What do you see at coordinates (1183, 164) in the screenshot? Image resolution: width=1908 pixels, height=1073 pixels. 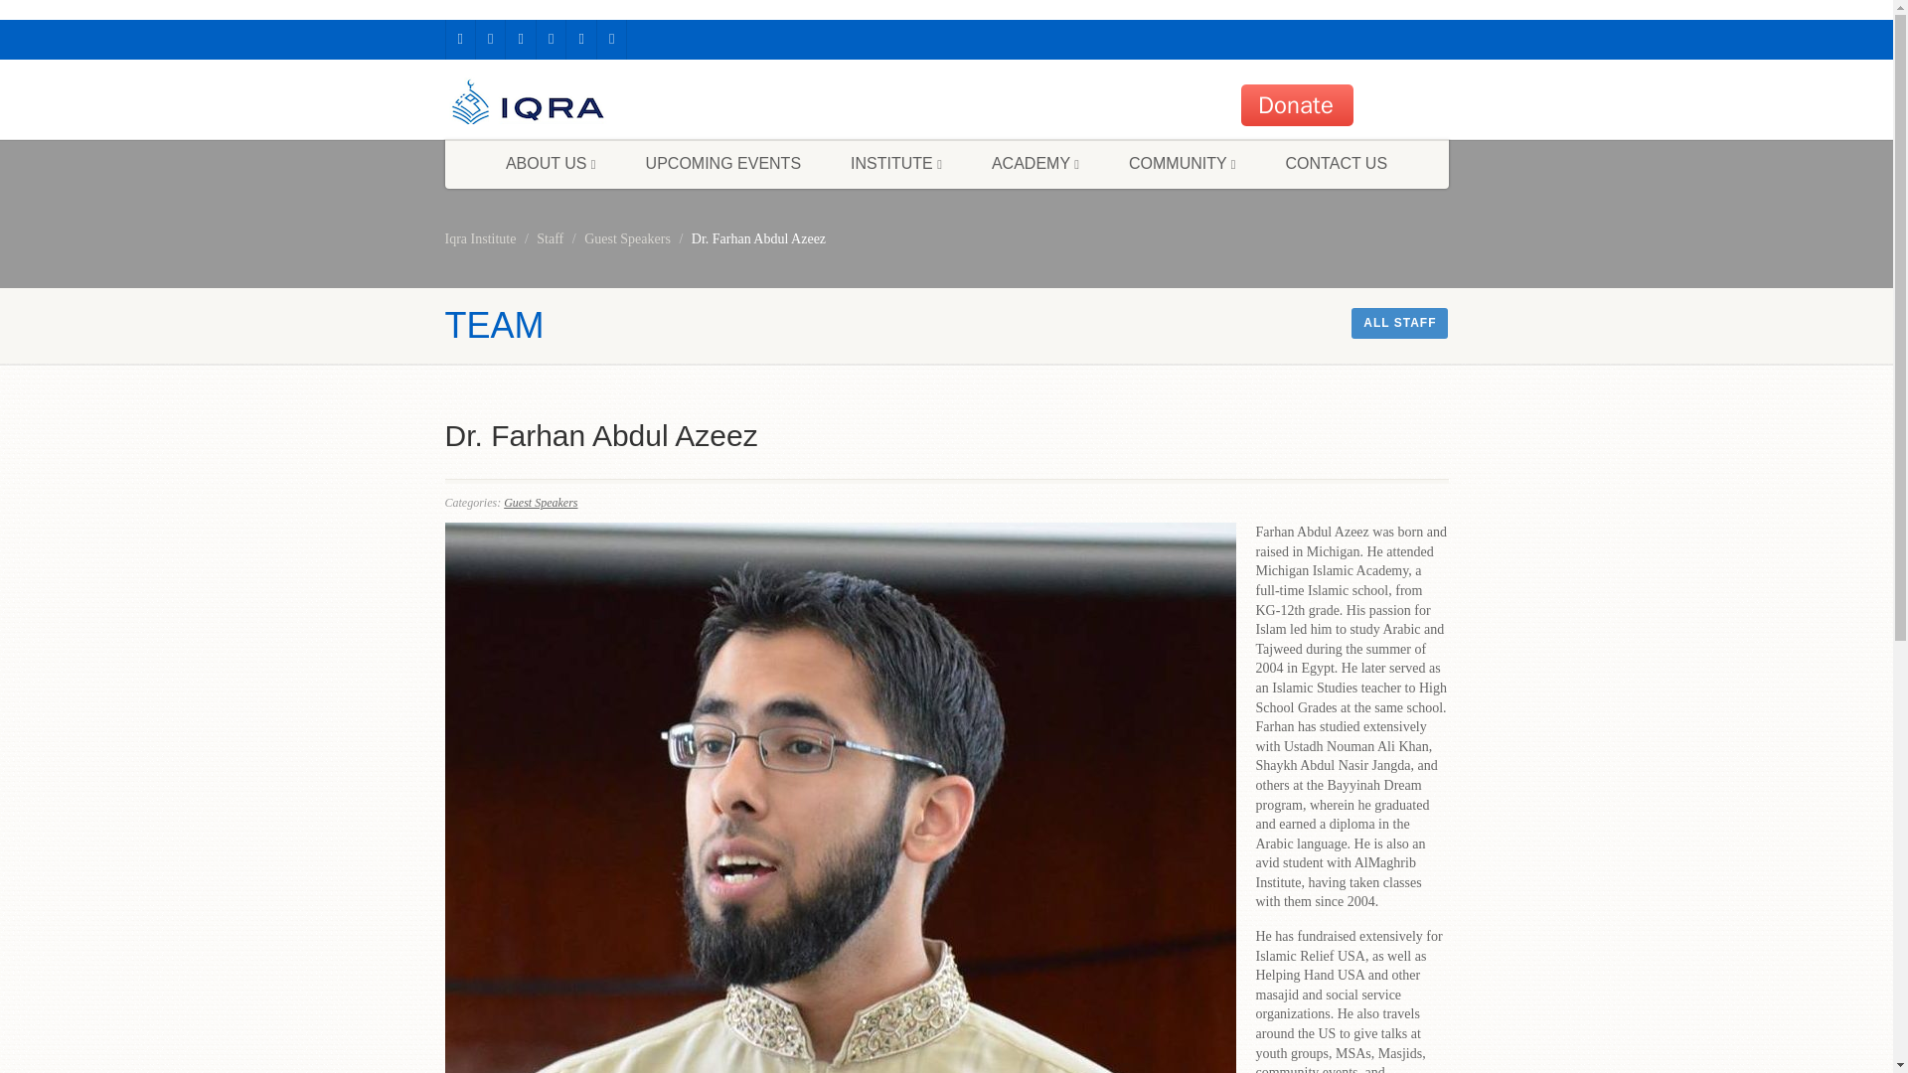 I see `COMMUNITY` at bounding box center [1183, 164].